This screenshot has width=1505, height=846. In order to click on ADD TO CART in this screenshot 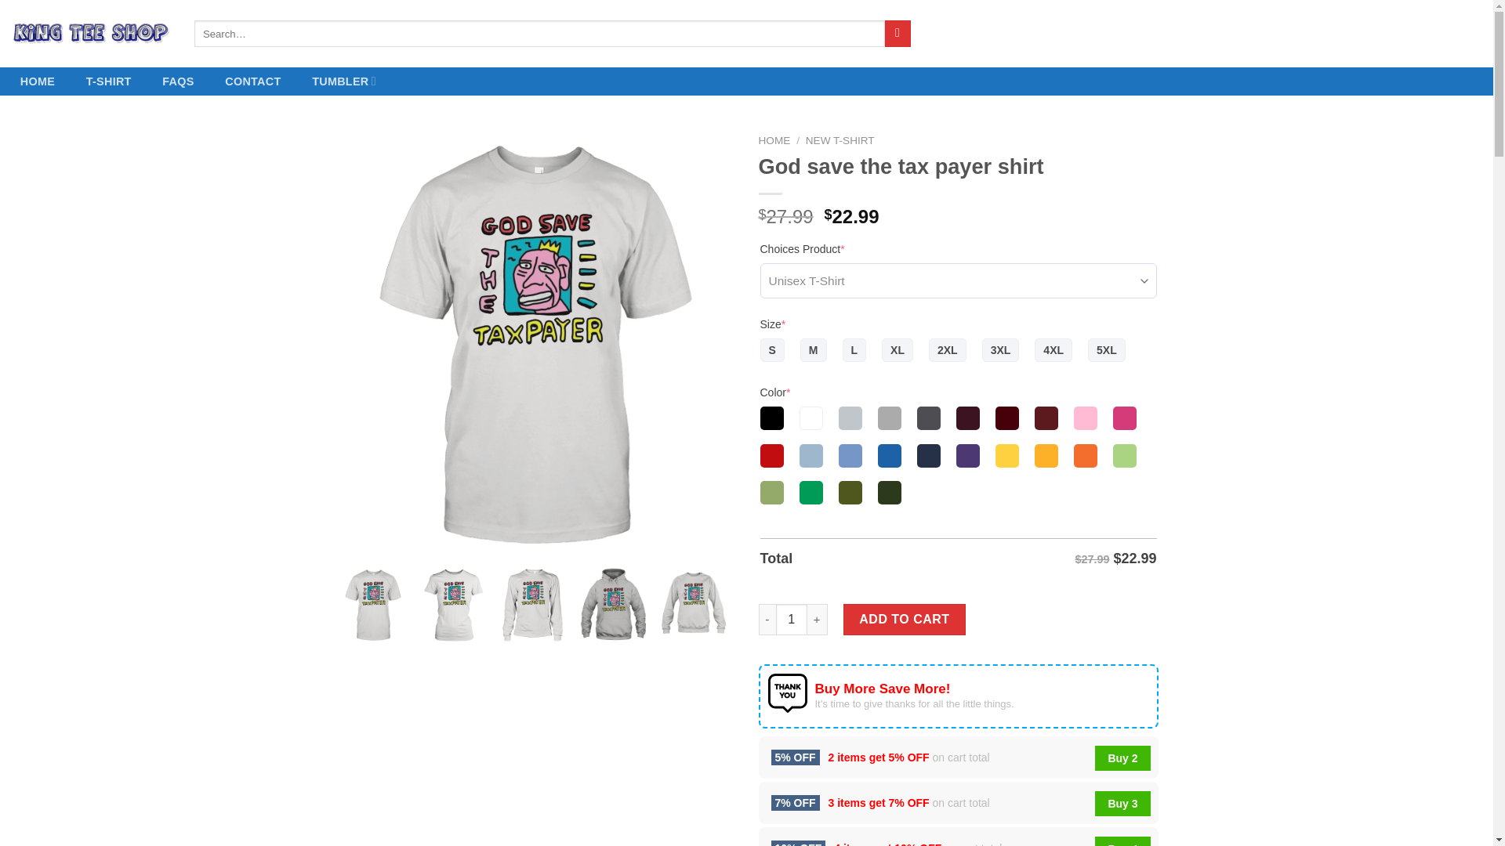, I will do `click(905, 620)`.